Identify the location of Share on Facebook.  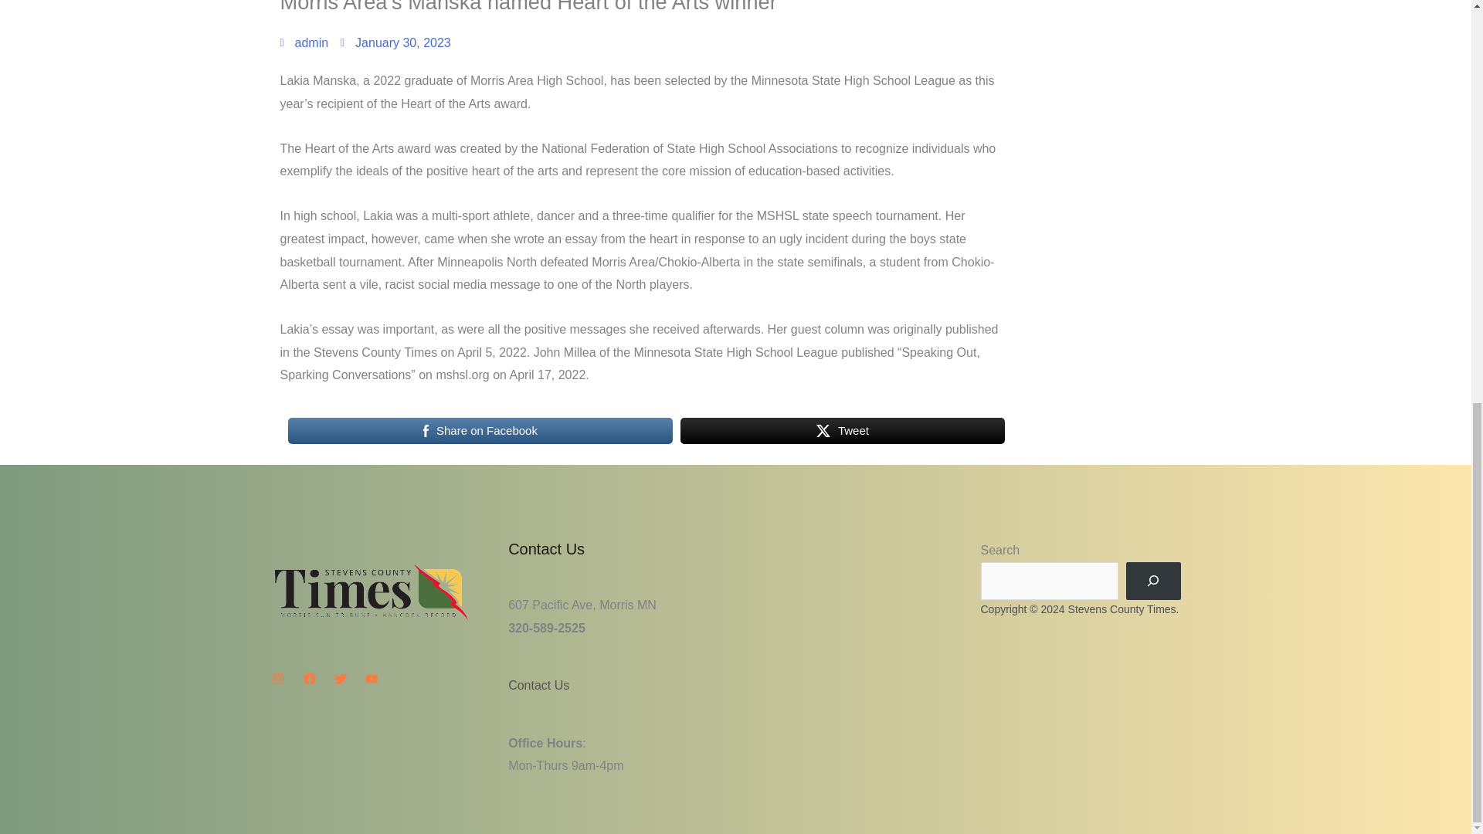
(480, 430).